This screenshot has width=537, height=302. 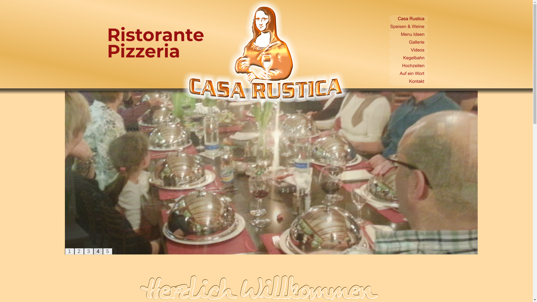 I want to click on 4, so click(x=98, y=251).